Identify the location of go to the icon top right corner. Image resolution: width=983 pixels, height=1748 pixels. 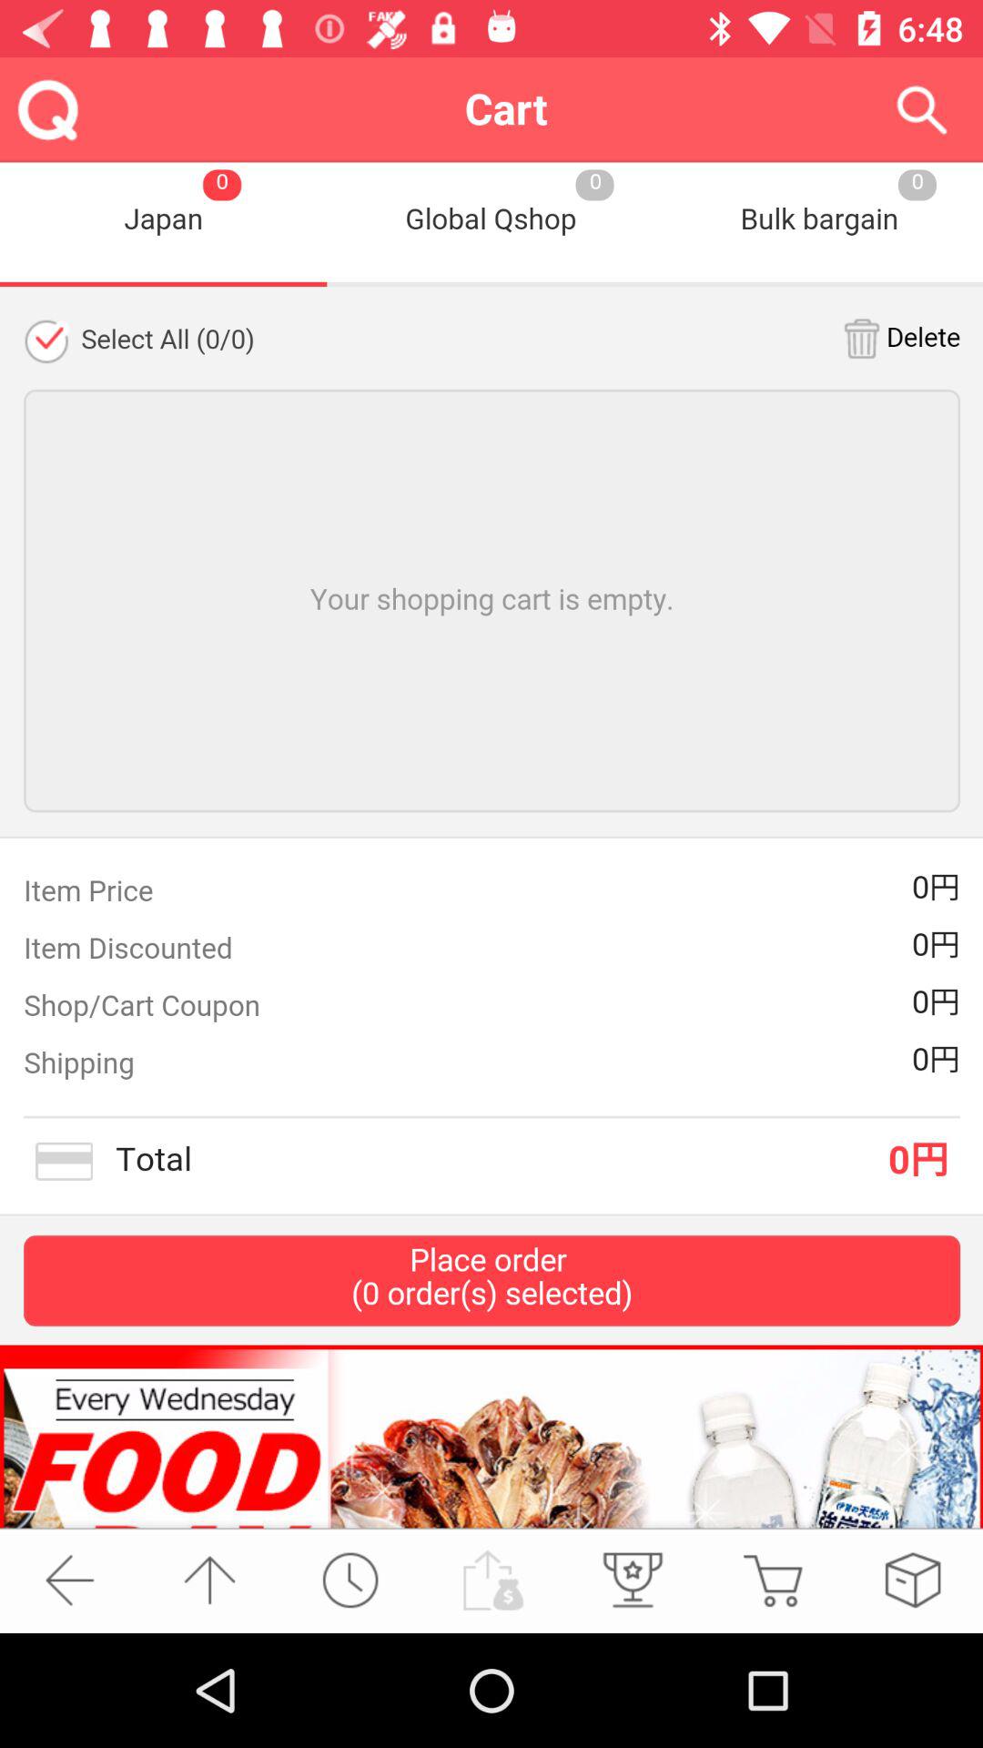
(921, 109).